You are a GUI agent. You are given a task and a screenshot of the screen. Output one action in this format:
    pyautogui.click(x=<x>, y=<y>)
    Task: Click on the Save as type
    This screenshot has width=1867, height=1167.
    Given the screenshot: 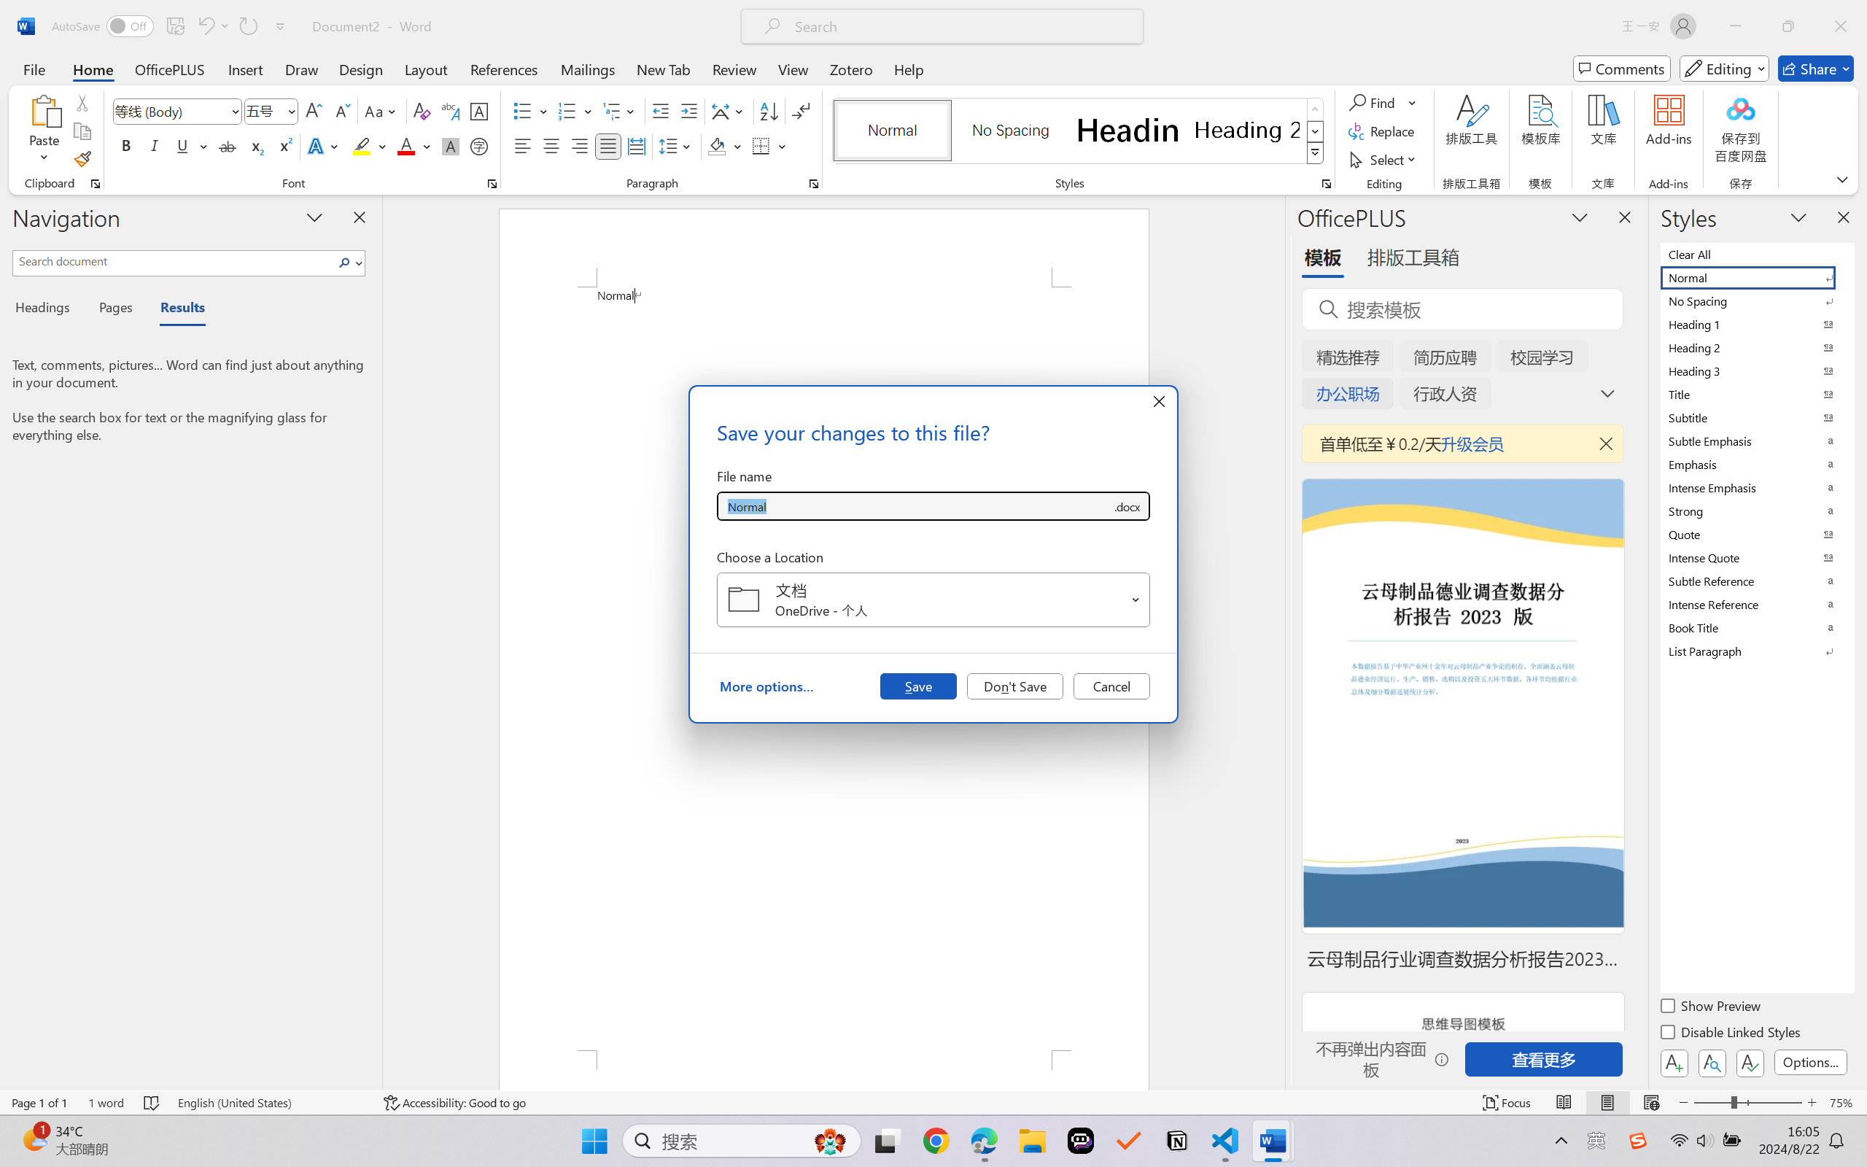 What is the action you would take?
    pyautogui.click(x=1126, y=506)
    